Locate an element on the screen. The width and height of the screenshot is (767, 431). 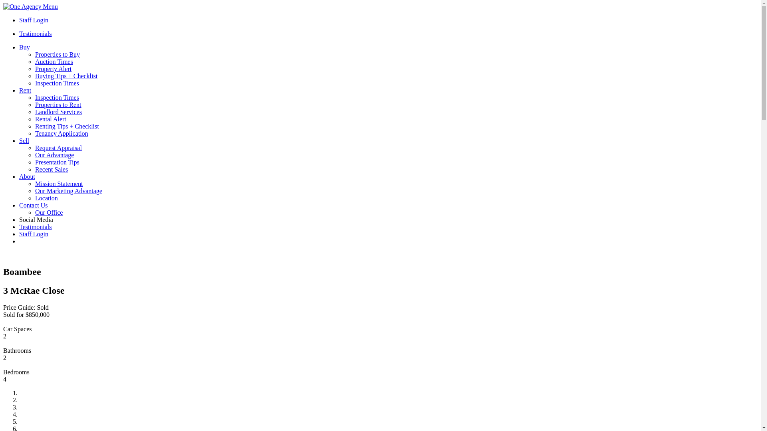
Mission Statement is located at coordinates (59, 184).